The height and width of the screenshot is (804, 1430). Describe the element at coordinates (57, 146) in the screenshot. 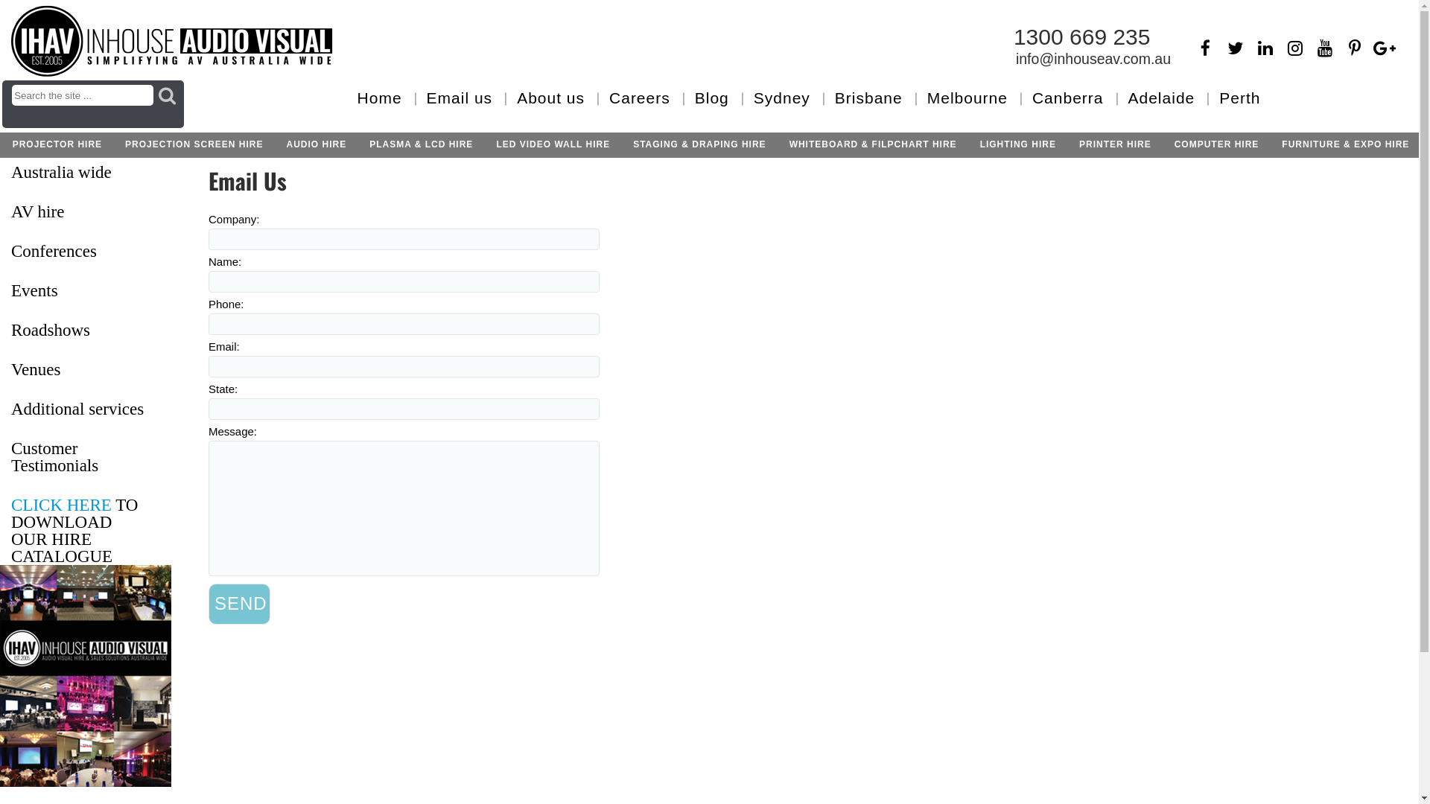

I see `PROJECTOR HIRE` at that location.